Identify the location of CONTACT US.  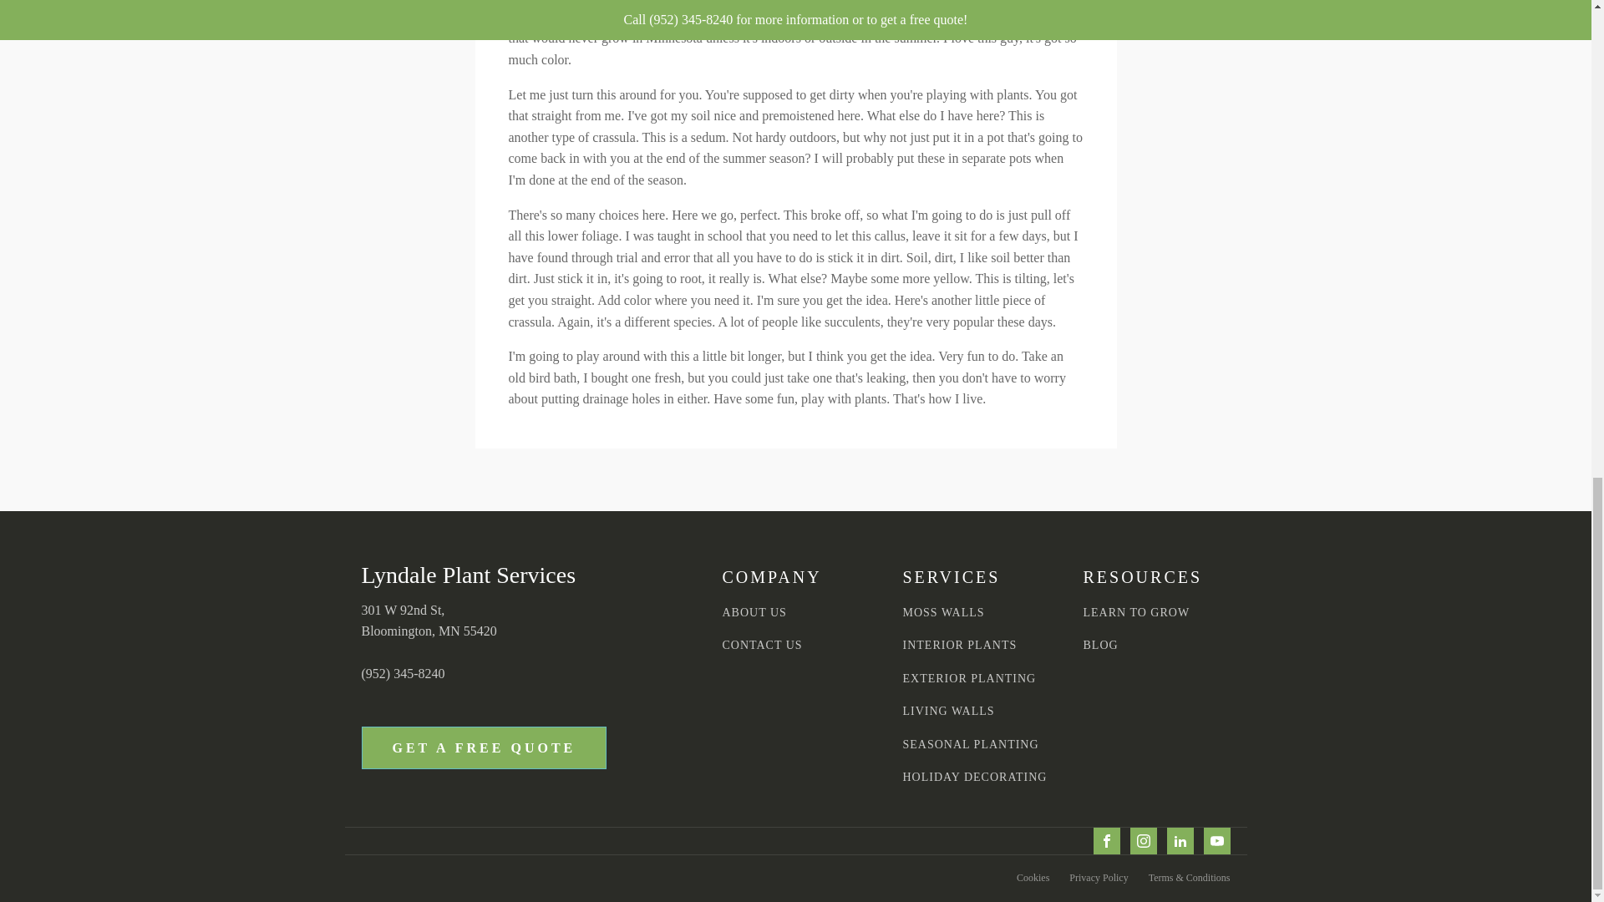
(762, 645).